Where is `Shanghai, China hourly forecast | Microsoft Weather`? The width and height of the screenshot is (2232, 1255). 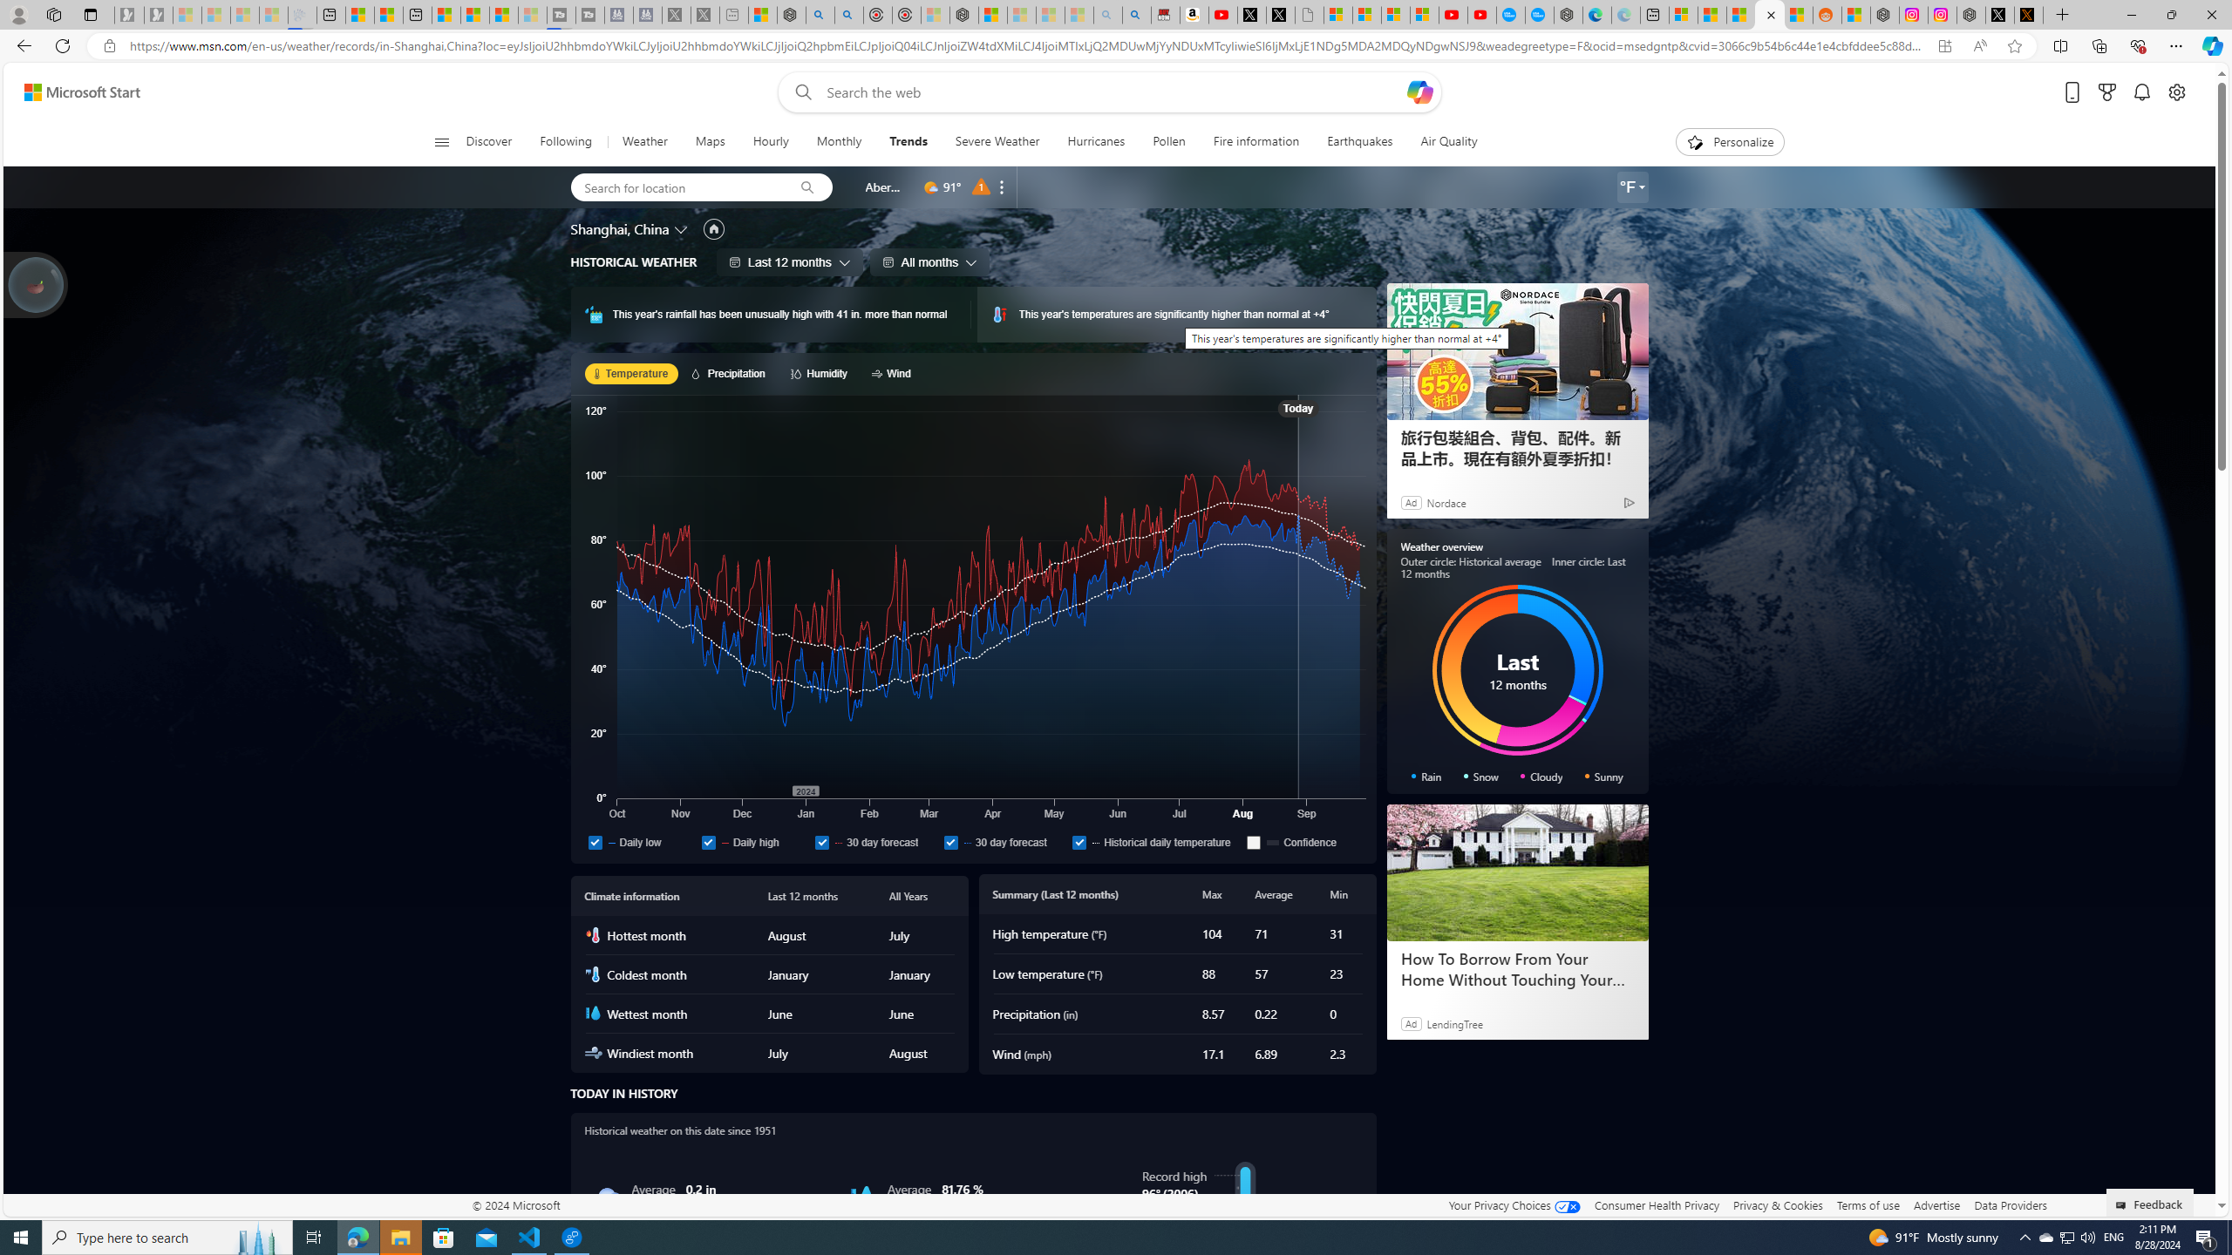
Shanghai, China hourly forecast | Microsoft Weather is located at coordinates (1740, 15).